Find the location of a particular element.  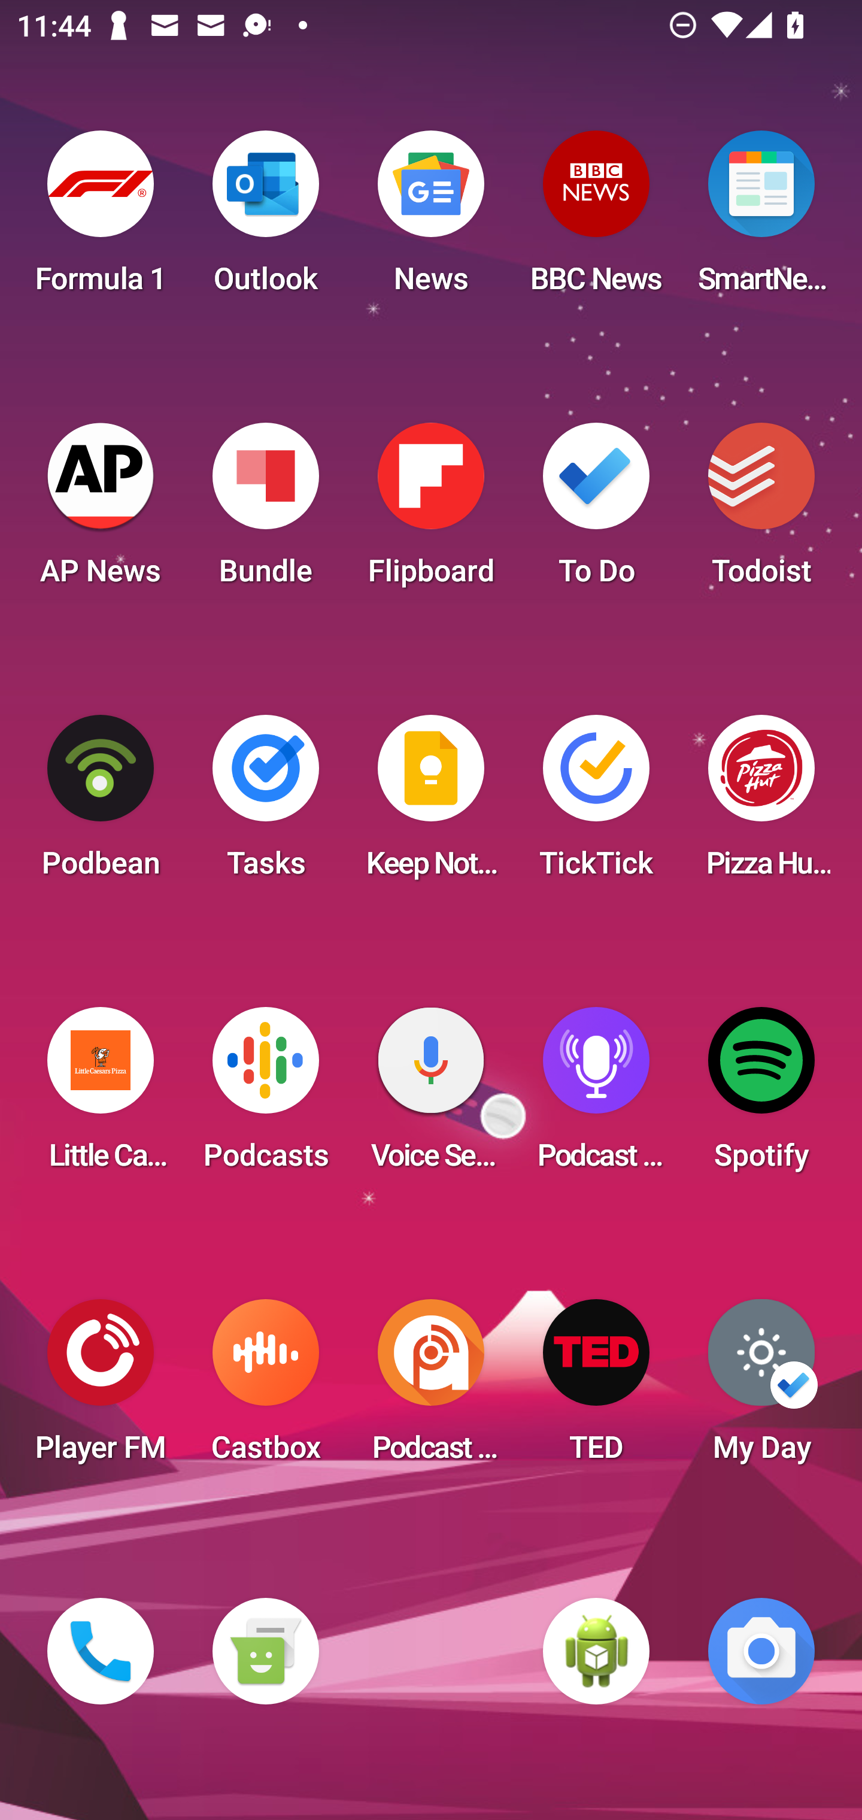

Camera is located at coordinates (761, 1651).